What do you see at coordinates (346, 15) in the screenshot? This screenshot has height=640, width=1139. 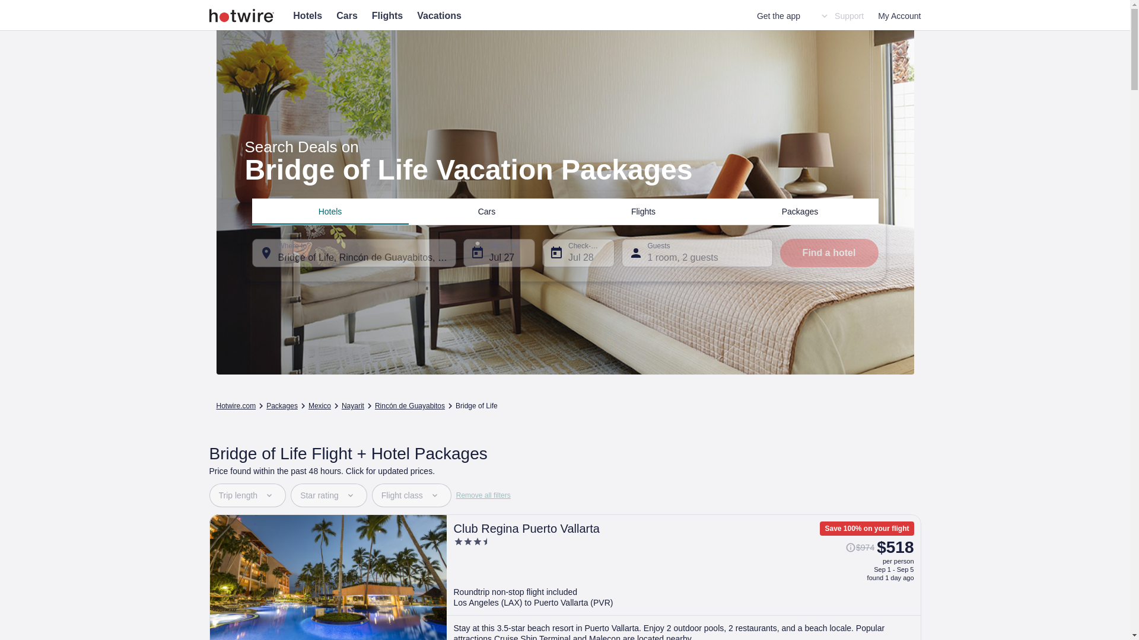 I see `Cars` at bounding box center [346, 15].